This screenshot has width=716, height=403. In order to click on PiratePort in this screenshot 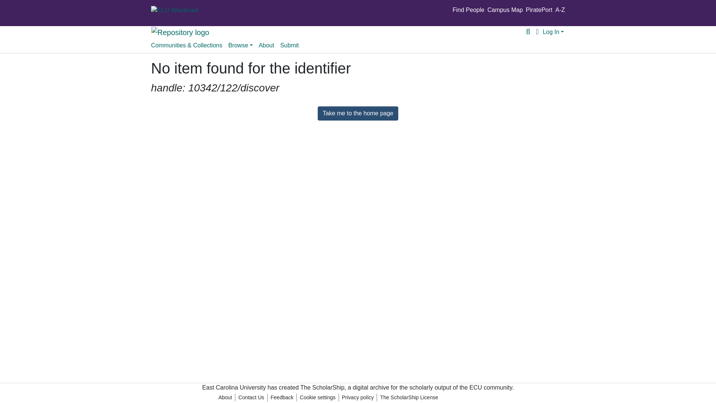, I will do `click(538, 10)`.